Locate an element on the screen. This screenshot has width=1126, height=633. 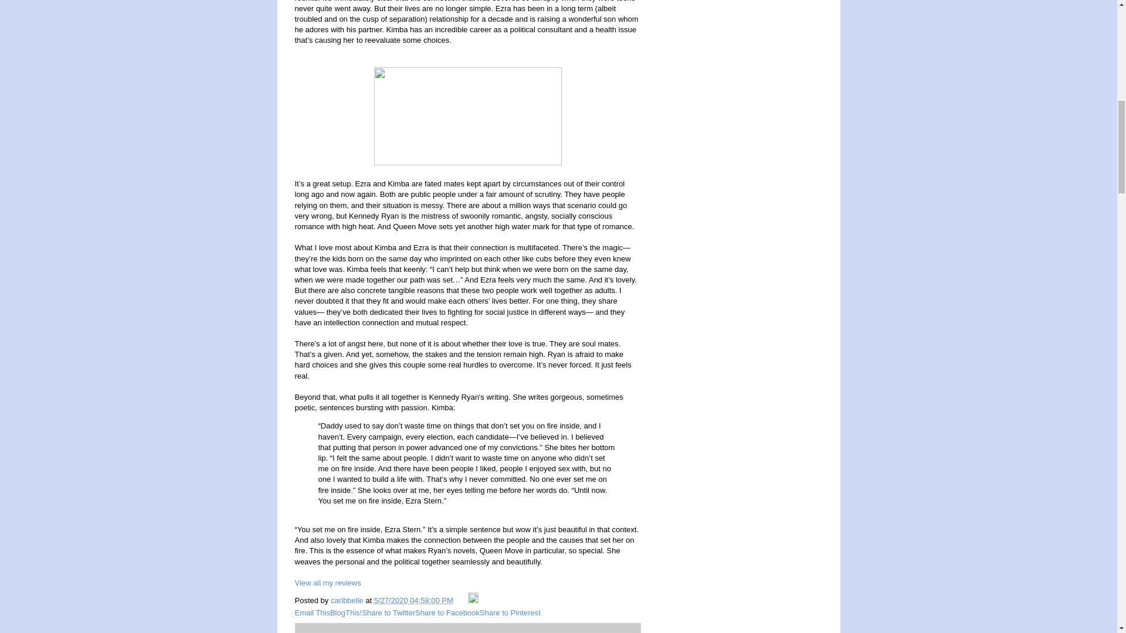
caribbelle is located at coordinates (348, 600).